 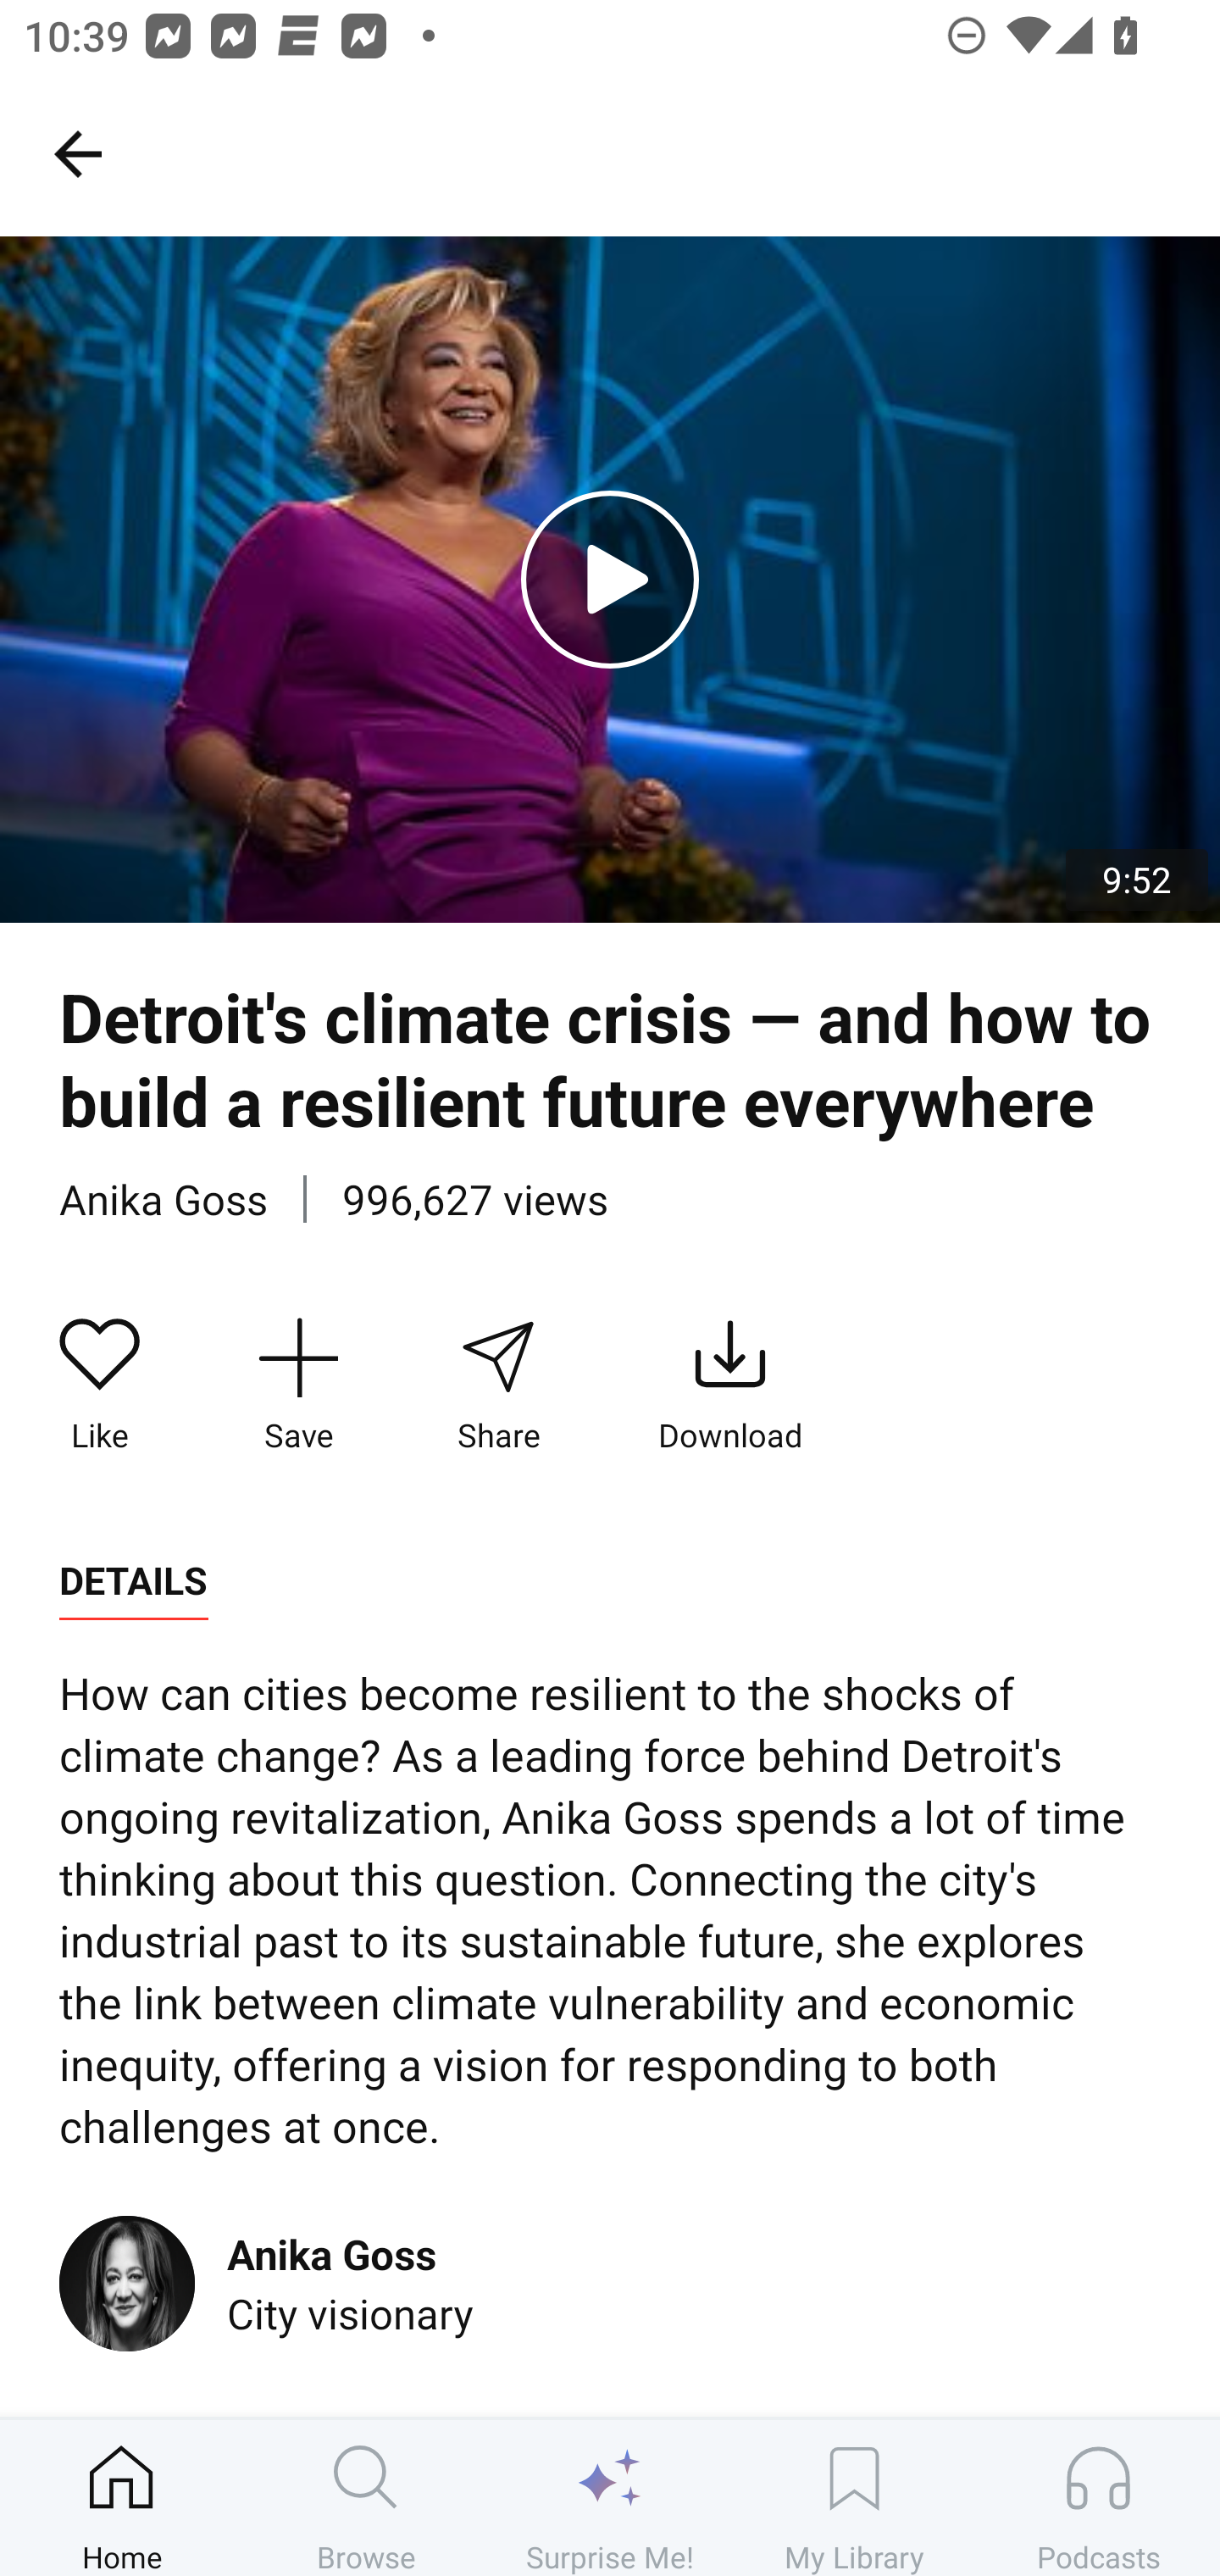 What do you see at coordinates (366, 2497) in the screenshot?
I see `Browse` at bounding box center [366, 2497].